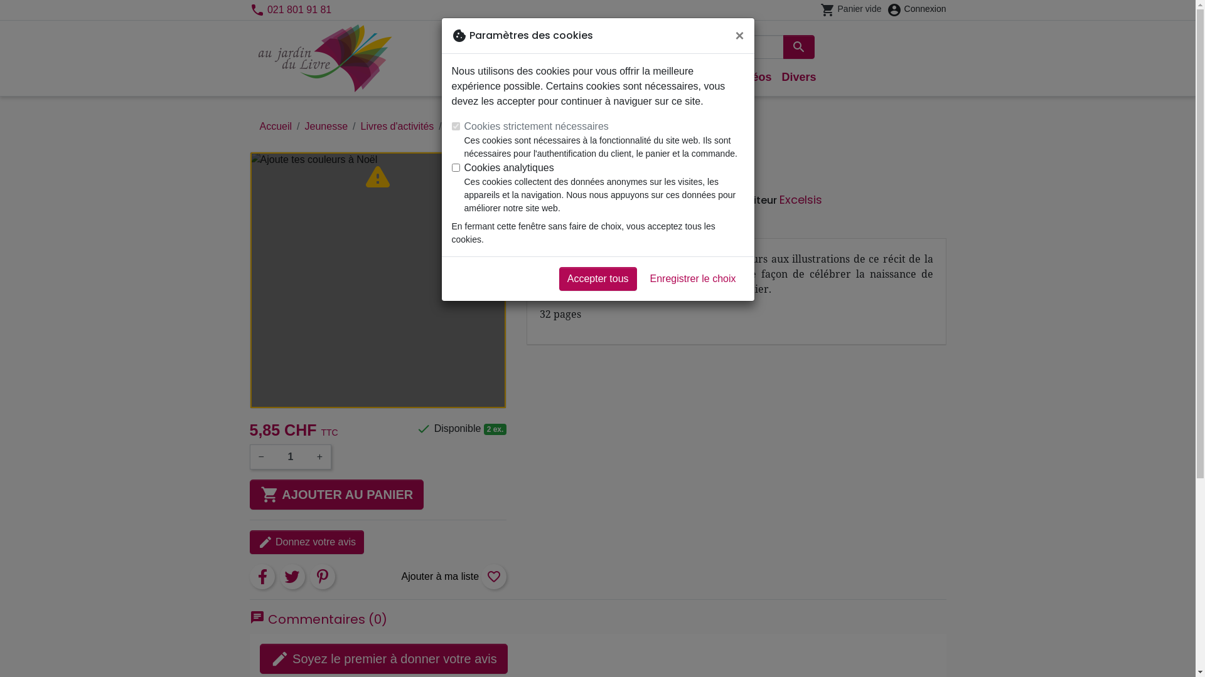 Image resolution: width=1205 pixels, height=677 pixels. I want to click on Musique, so click(702, 78).